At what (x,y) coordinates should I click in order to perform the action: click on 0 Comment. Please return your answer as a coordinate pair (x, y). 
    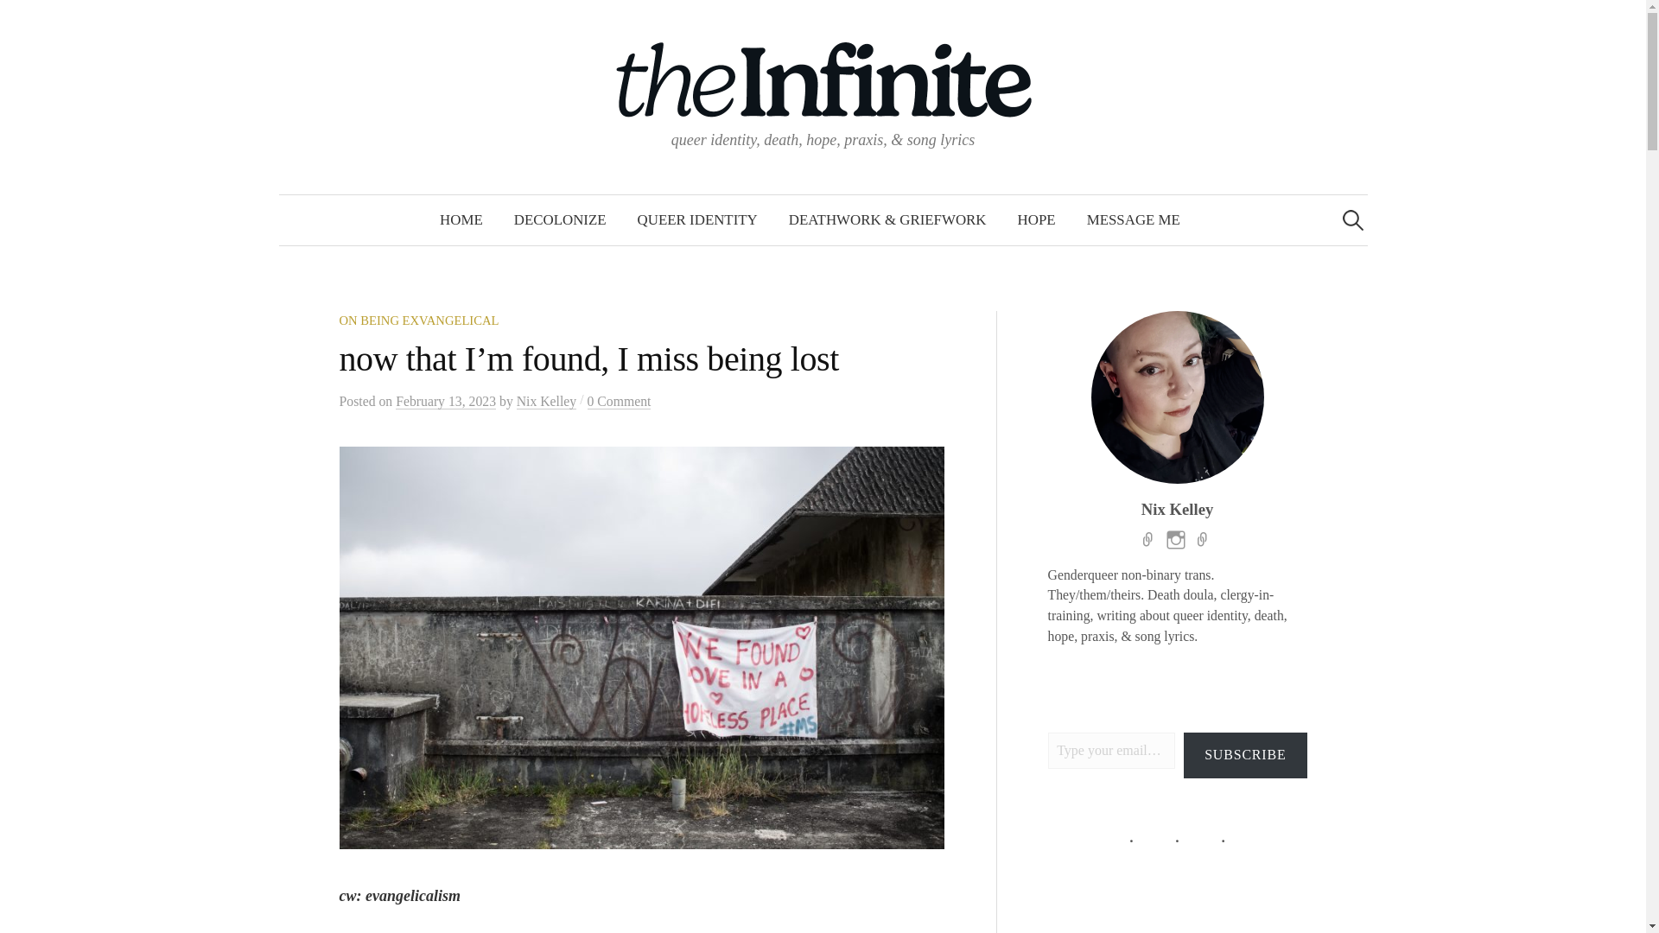
    Looking at the image, I should click on (619, 401).